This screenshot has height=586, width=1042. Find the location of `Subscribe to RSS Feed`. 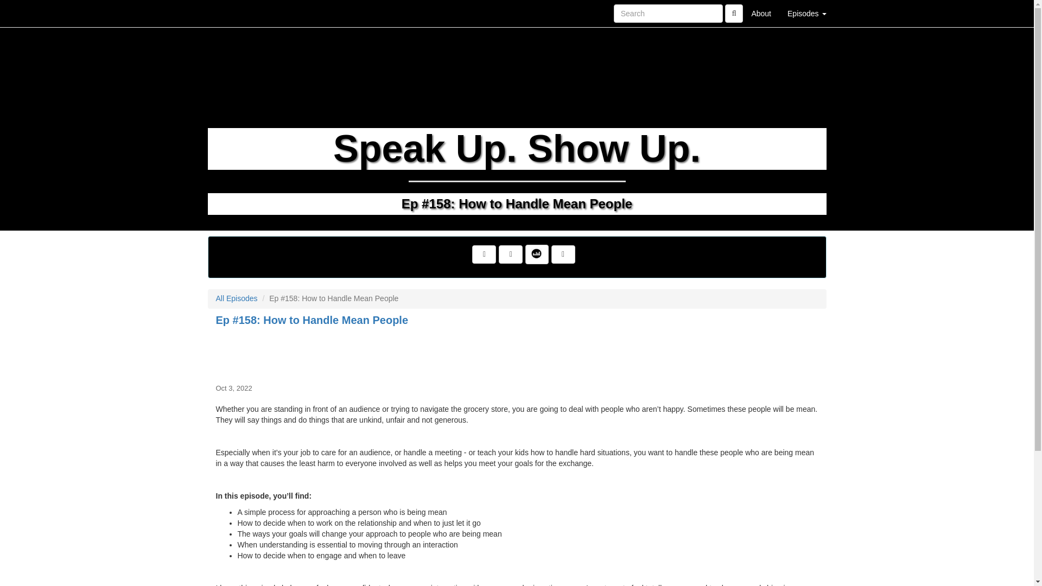

Subscribe to RSS Feed is located at coordinates (511, 254).